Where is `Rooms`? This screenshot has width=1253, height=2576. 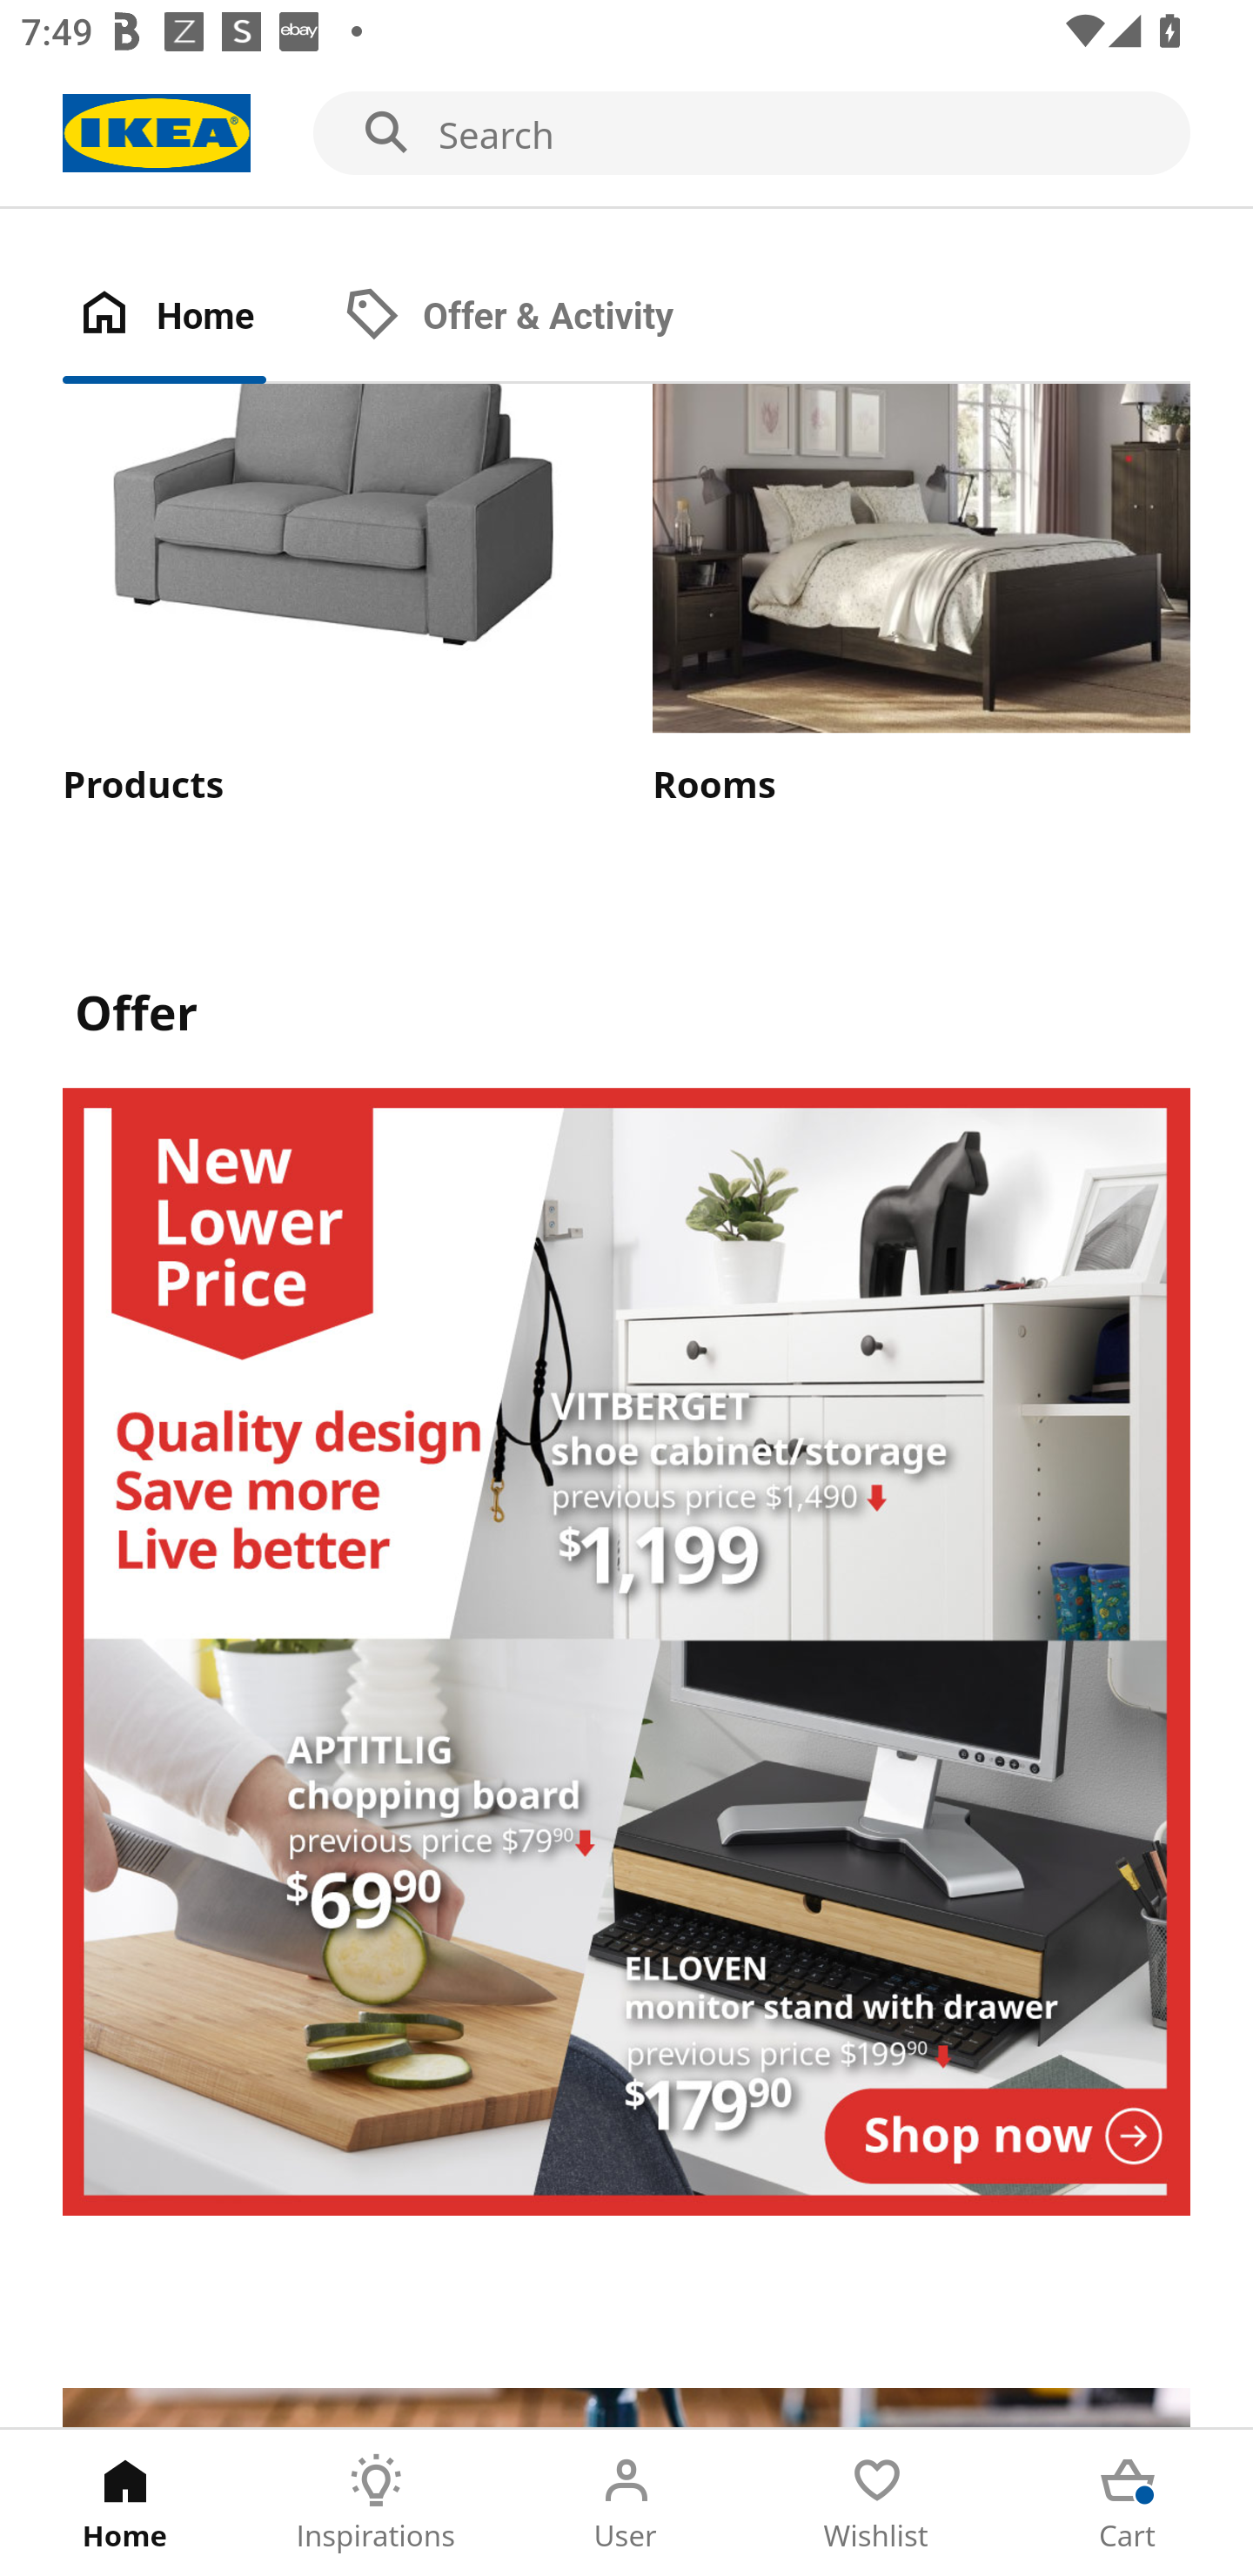 Rooms is located at coordinates (921, 597).